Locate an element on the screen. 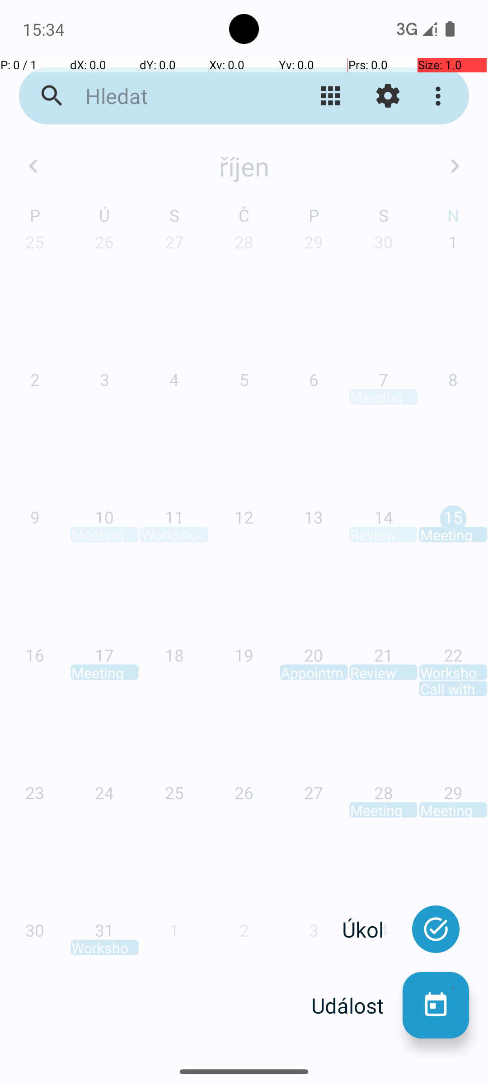  Hledat is located at coordinates (174, 96).